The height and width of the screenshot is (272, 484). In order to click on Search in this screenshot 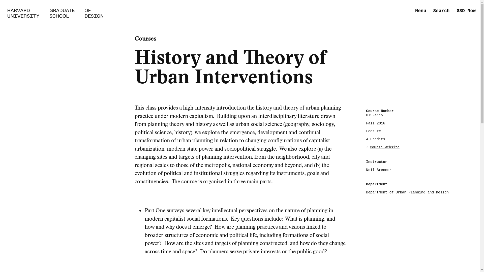, I will do `click(441, 11)`.